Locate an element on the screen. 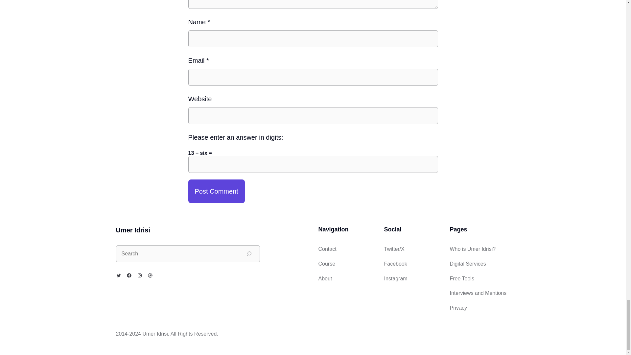  Instagram is located at coordinates (395, 279).